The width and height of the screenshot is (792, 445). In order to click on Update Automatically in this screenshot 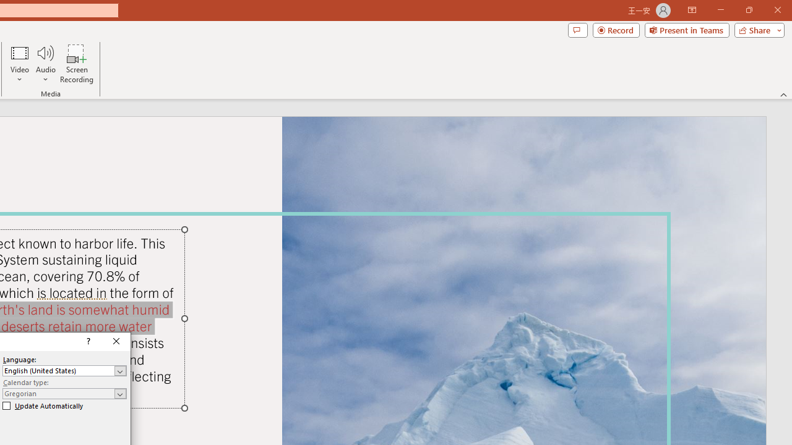, I will do `click(43, 405)`.